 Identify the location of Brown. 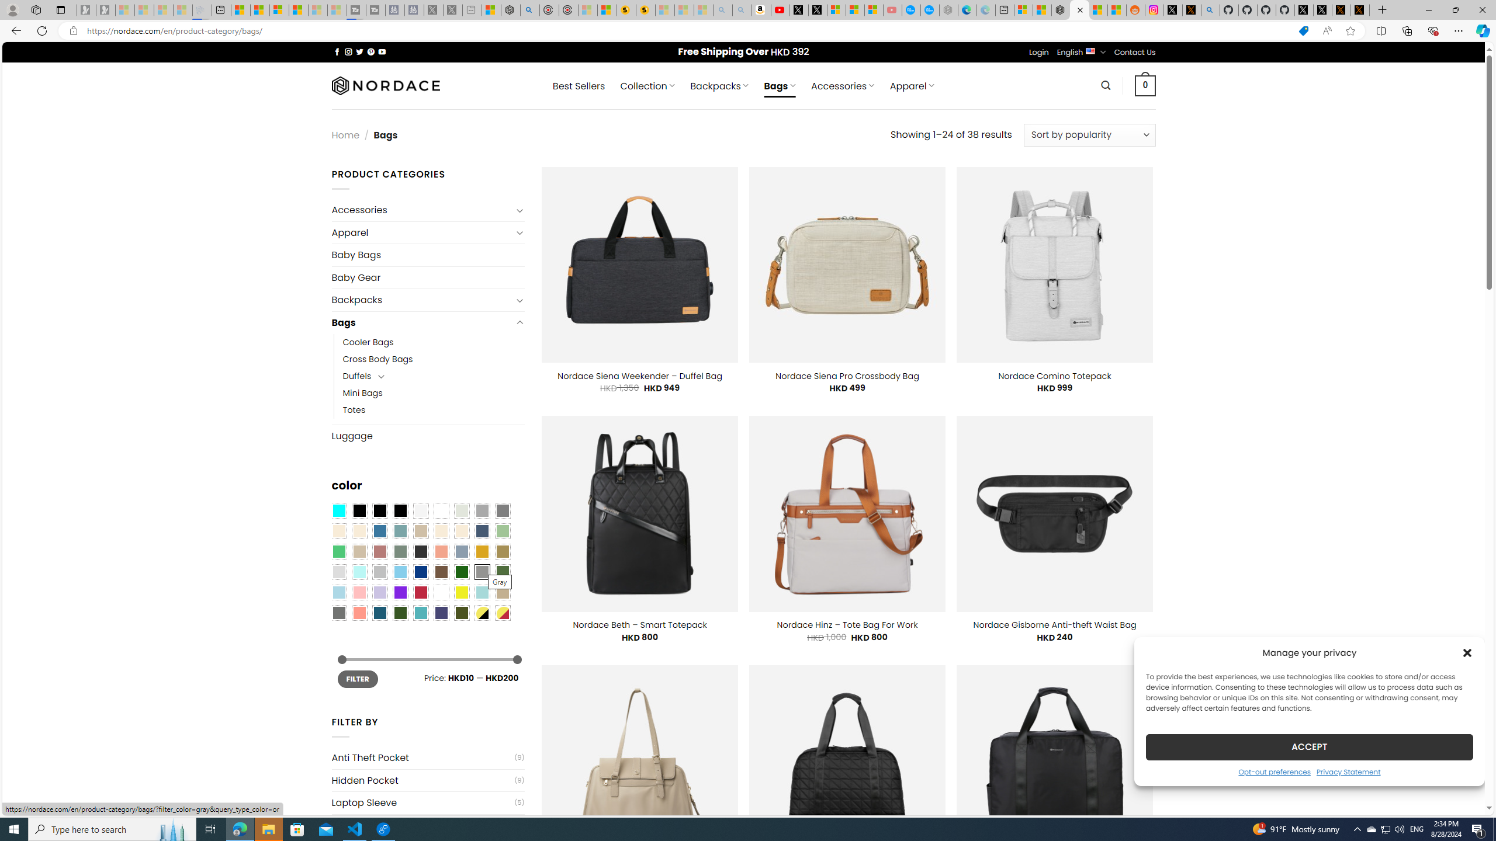
(441, 572).